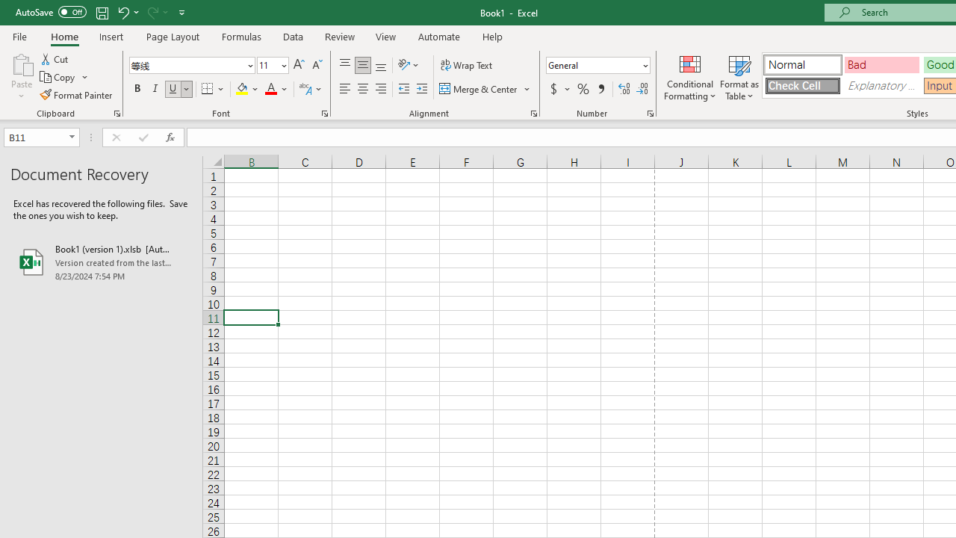 The width and height of the screenshot is (956, 538). I want to click on Underline, so click(179, 90).